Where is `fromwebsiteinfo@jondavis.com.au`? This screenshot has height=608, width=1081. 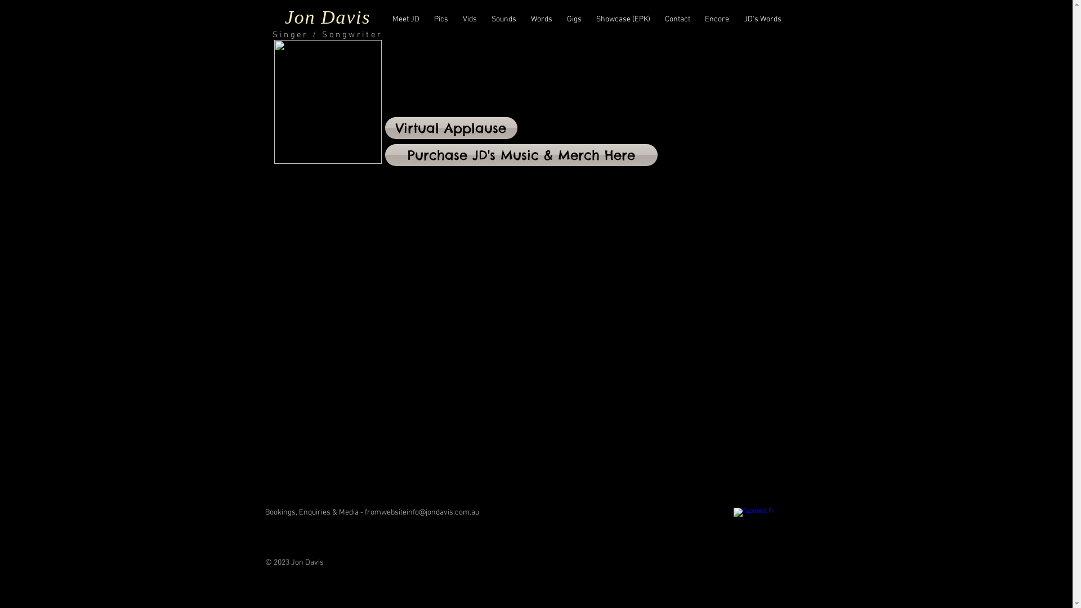 fromwebsiteinfo@jondavis.com.au is located at coordinates (422, 512).